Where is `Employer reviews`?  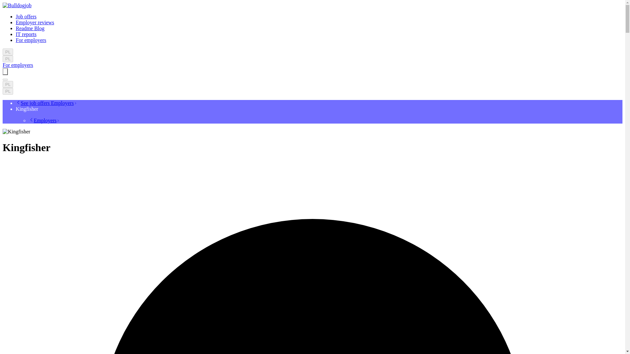 Employer reviews is located at coordinates (35, 22).